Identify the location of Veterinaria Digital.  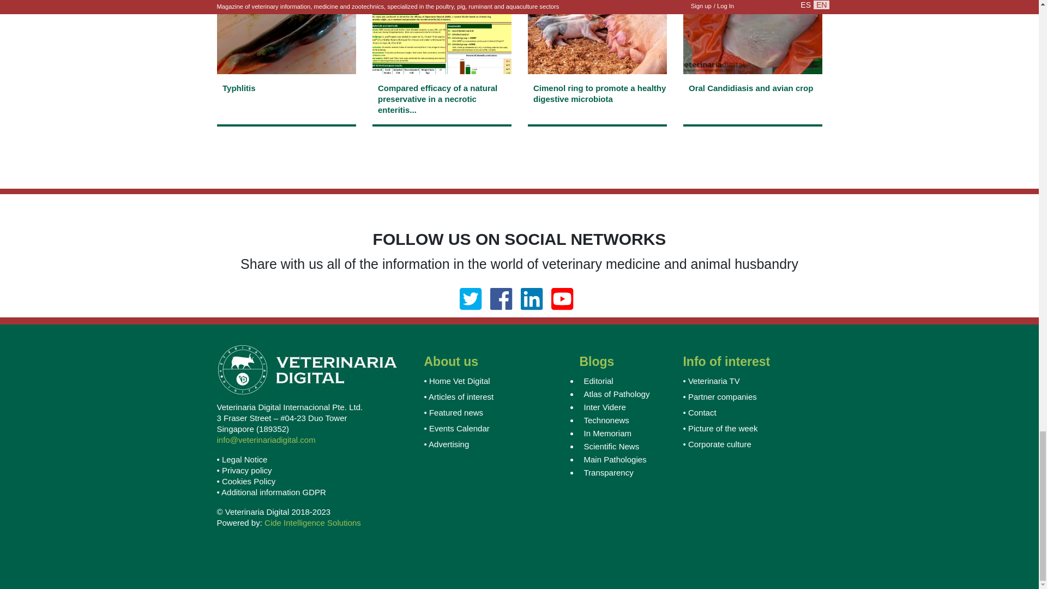
(306, 363).